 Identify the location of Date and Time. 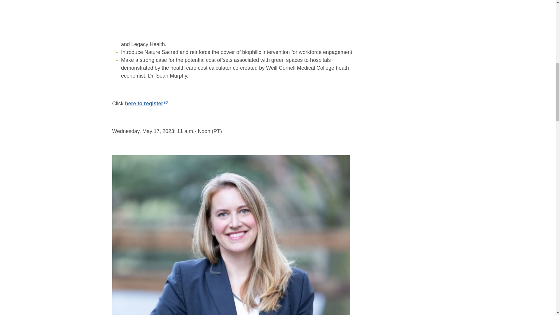
(207, 1).